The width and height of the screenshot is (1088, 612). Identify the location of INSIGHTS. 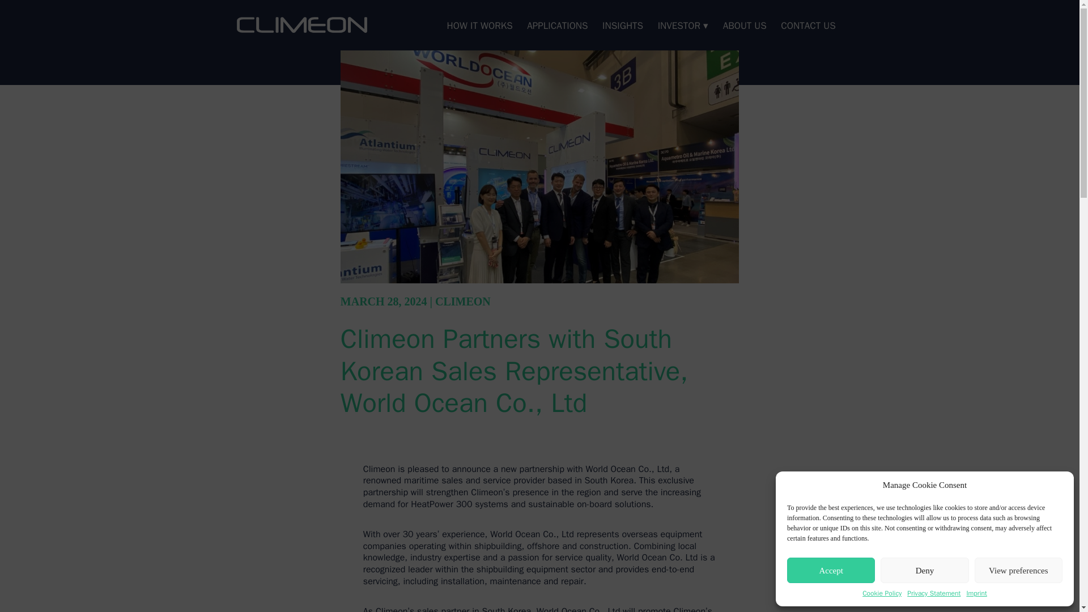
(623, 28).